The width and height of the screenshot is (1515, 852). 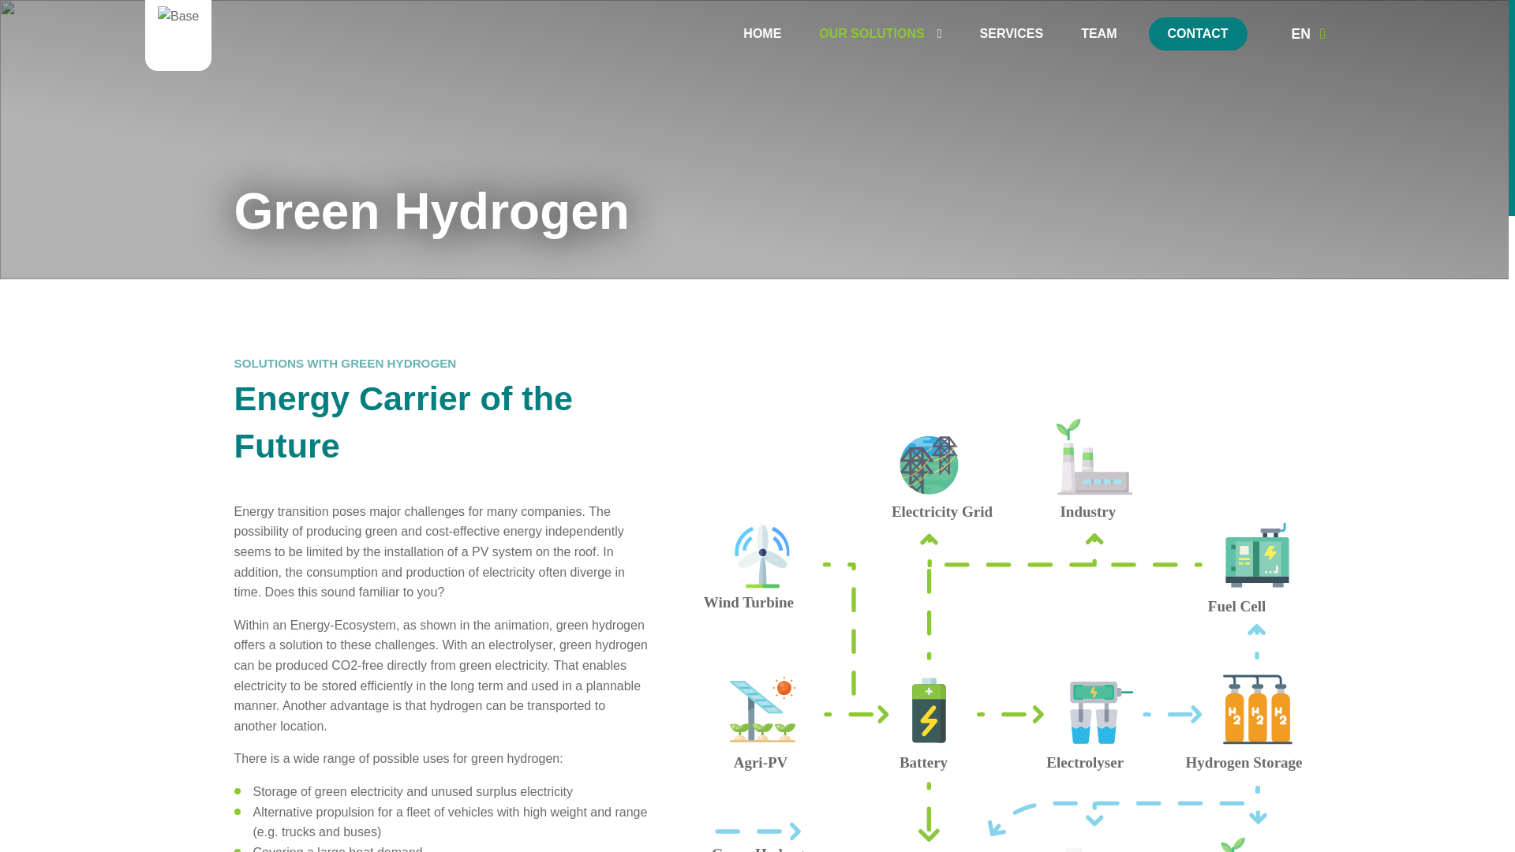 I want to click on Services, so click(x=1012, y=34).